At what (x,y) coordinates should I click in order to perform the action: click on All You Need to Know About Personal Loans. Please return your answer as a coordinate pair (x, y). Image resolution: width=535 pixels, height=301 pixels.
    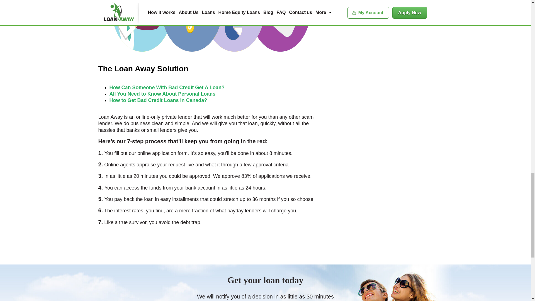
    Looking at the image, I should click on (162, 94).